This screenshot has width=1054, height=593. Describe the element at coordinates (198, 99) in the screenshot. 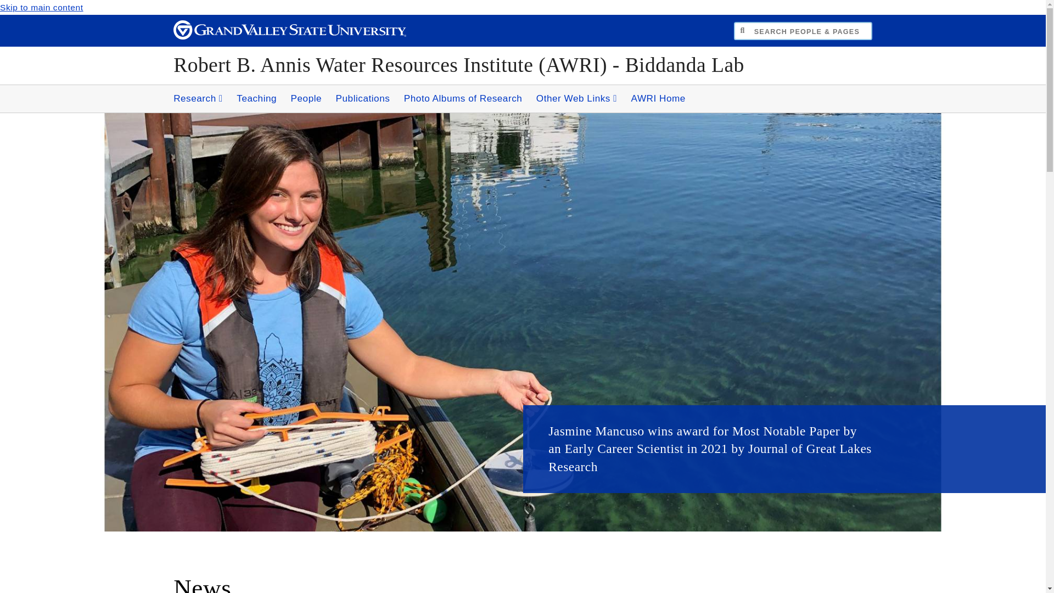

I see `Research` at that location.